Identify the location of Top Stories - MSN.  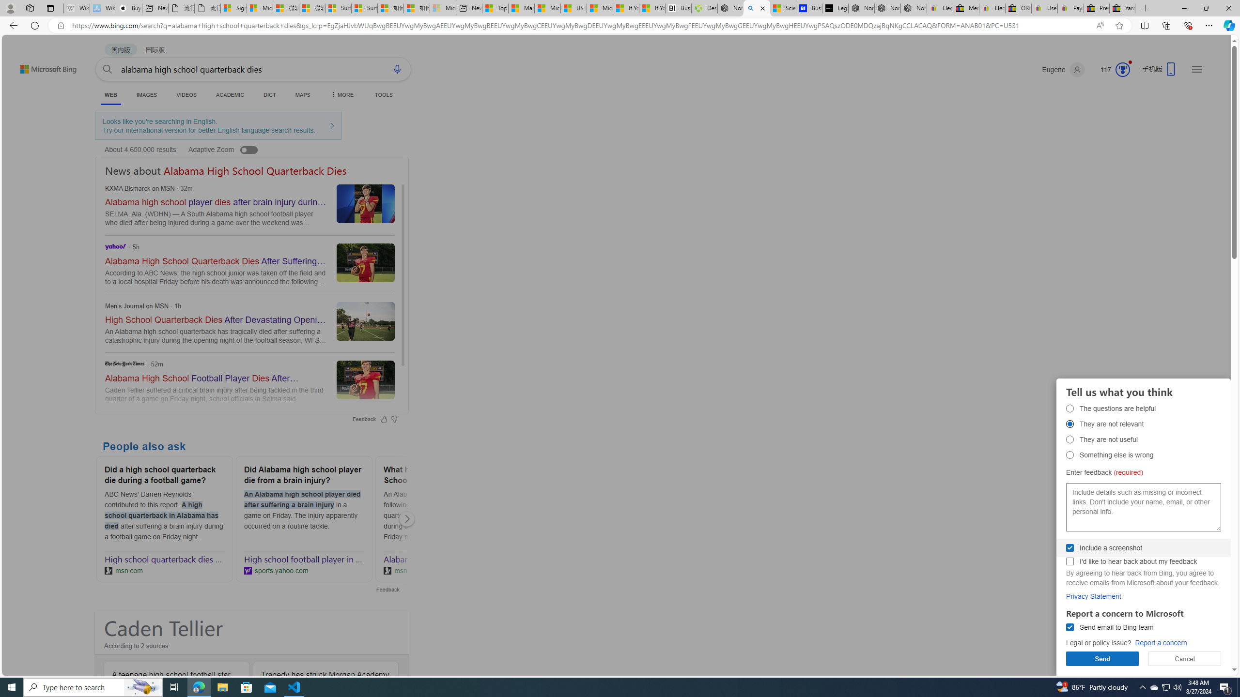
(495, 8).